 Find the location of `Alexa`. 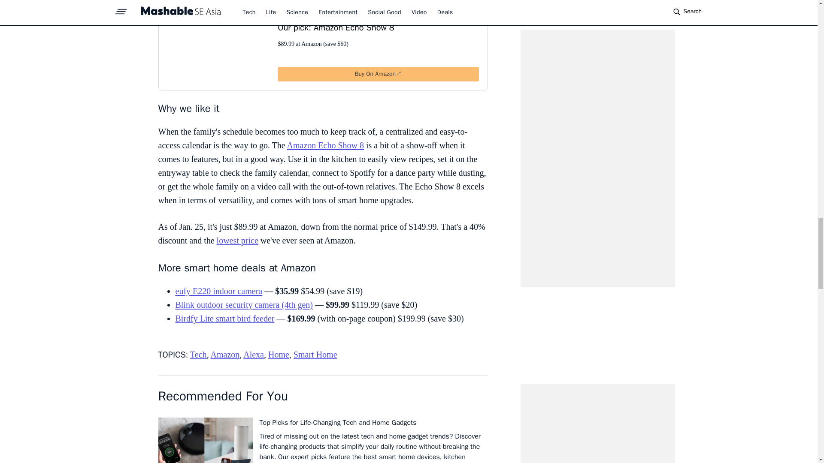

Alexa is located at coordinates (253, 355).